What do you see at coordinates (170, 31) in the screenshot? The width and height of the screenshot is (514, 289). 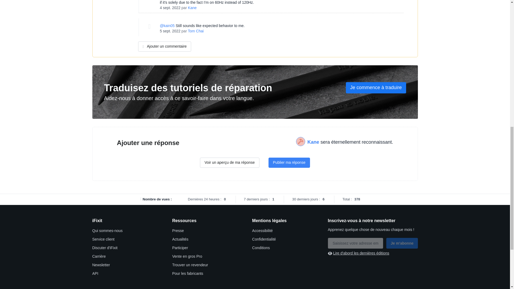 I see `Mon, 05 Sep 2022 02:13:39 -0700` at bounding box center [170, 31].